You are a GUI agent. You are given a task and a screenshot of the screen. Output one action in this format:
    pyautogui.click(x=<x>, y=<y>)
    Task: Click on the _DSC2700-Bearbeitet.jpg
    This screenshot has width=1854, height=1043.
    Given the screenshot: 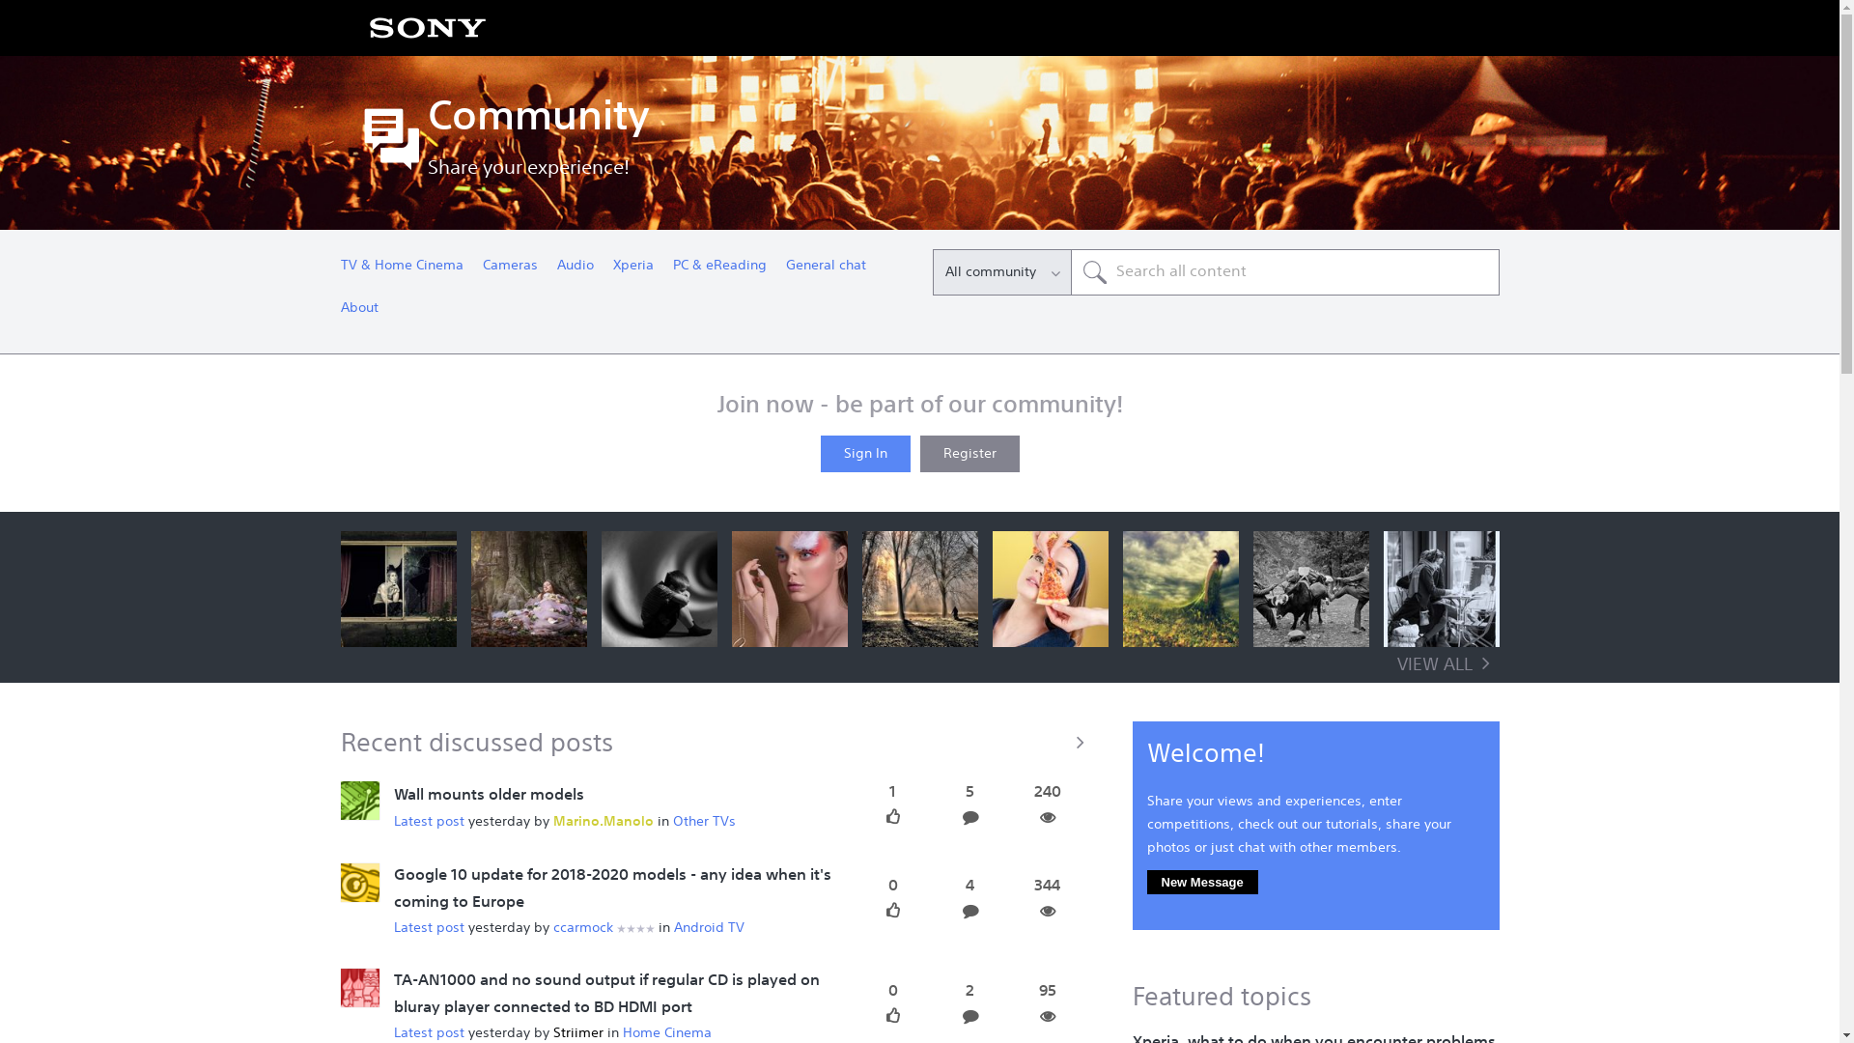 What is the action you would take?
    pyautogui.click(x=1441, y=589)
    